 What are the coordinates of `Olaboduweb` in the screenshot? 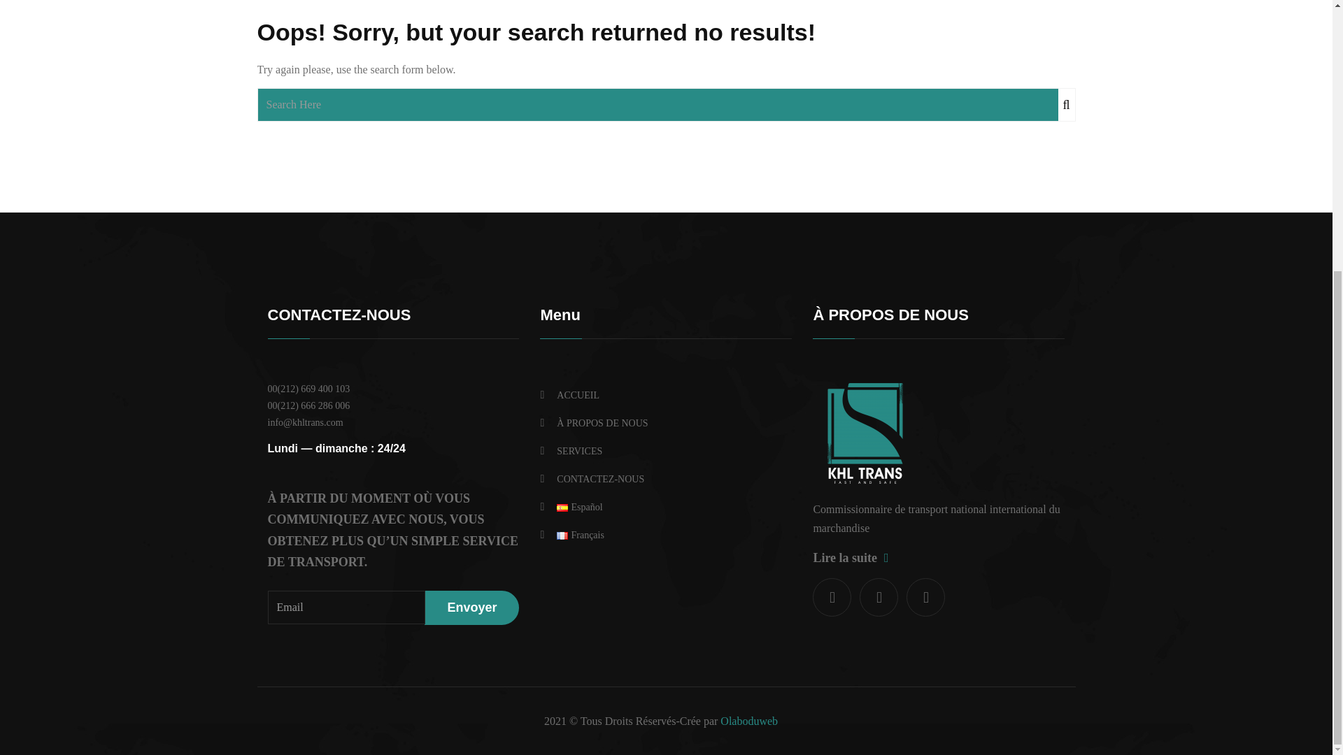 It's located at (748, 721).